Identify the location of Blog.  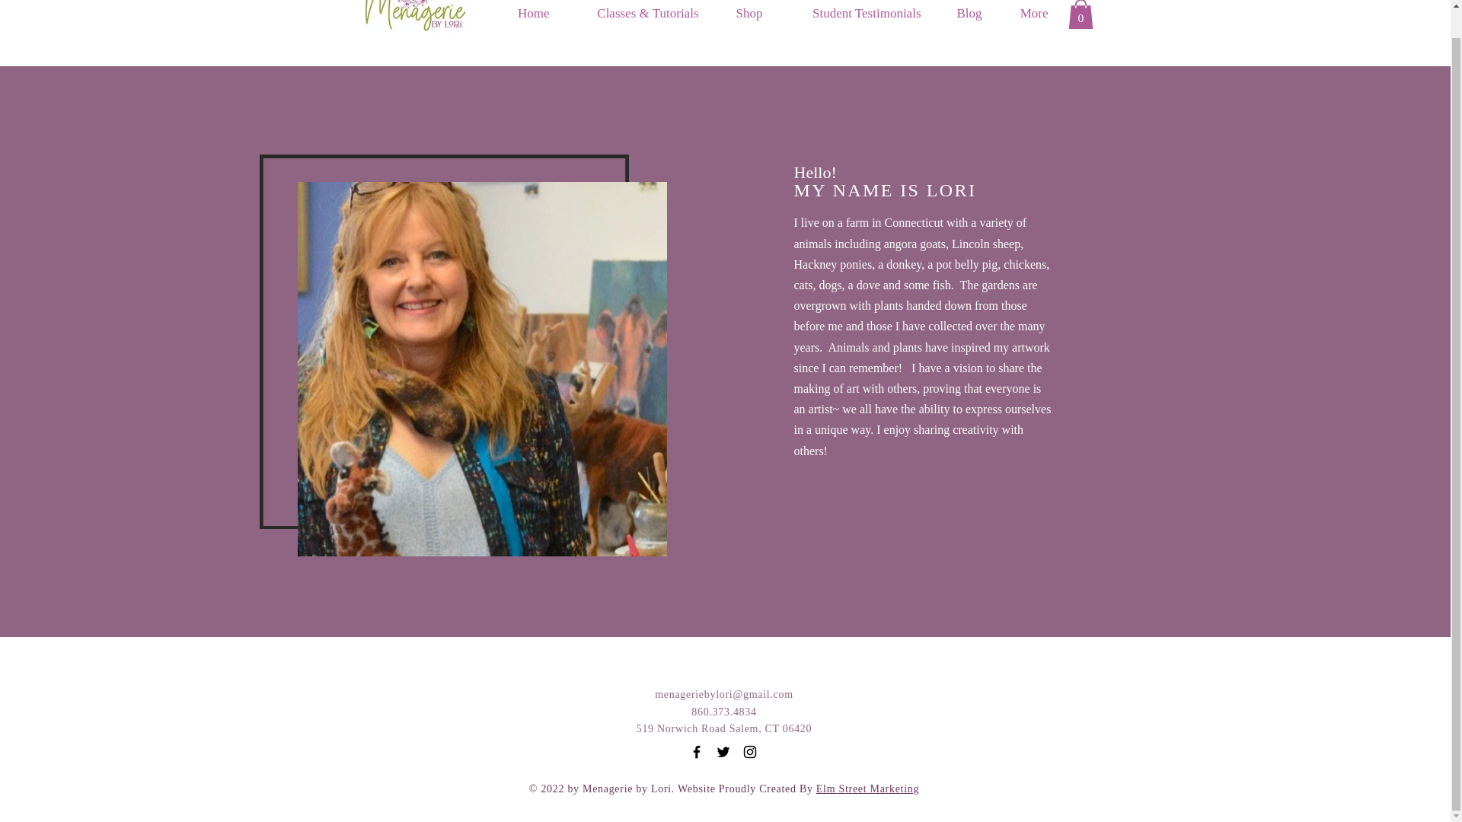
(962, 17).